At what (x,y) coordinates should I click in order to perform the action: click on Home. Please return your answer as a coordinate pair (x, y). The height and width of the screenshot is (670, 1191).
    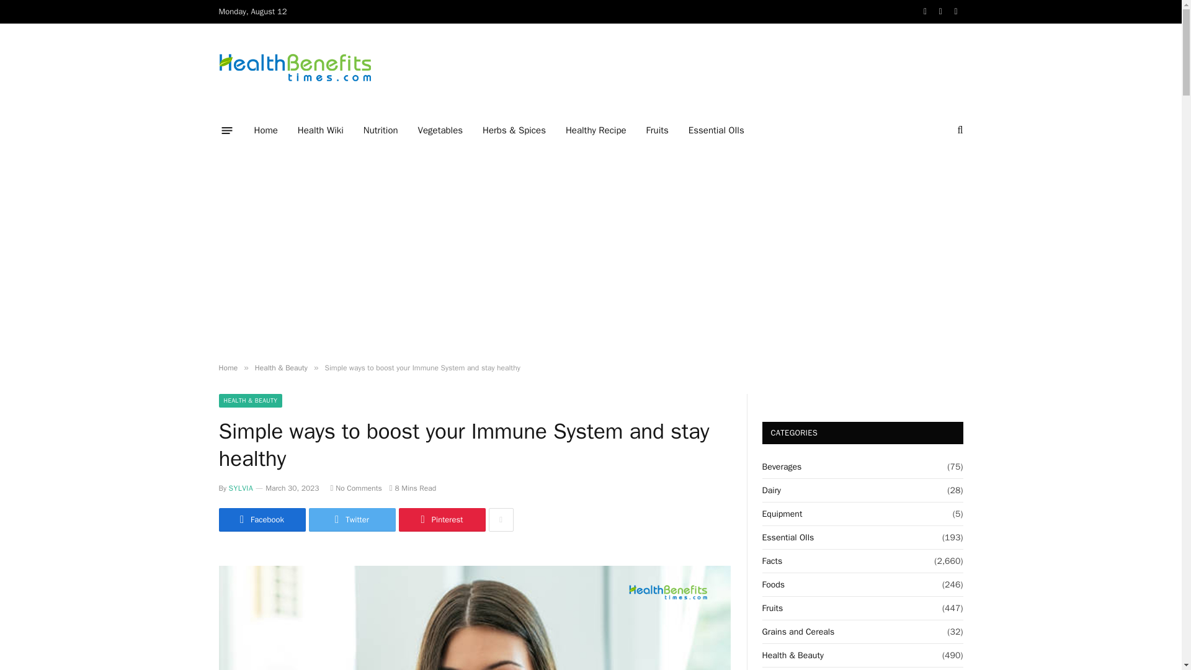
    Looking at the image, I should click on (227, 367).